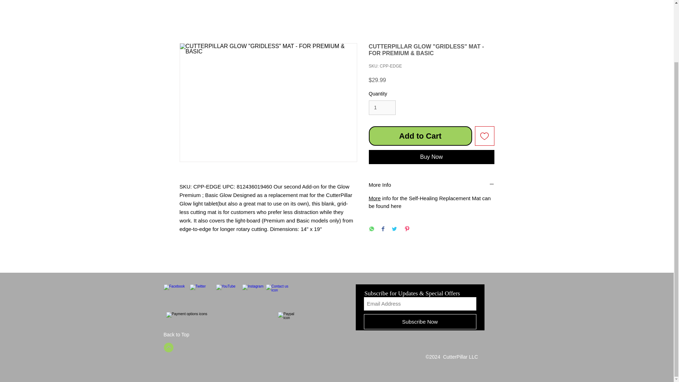  I want to click on Buy Now, so click(431, 157).